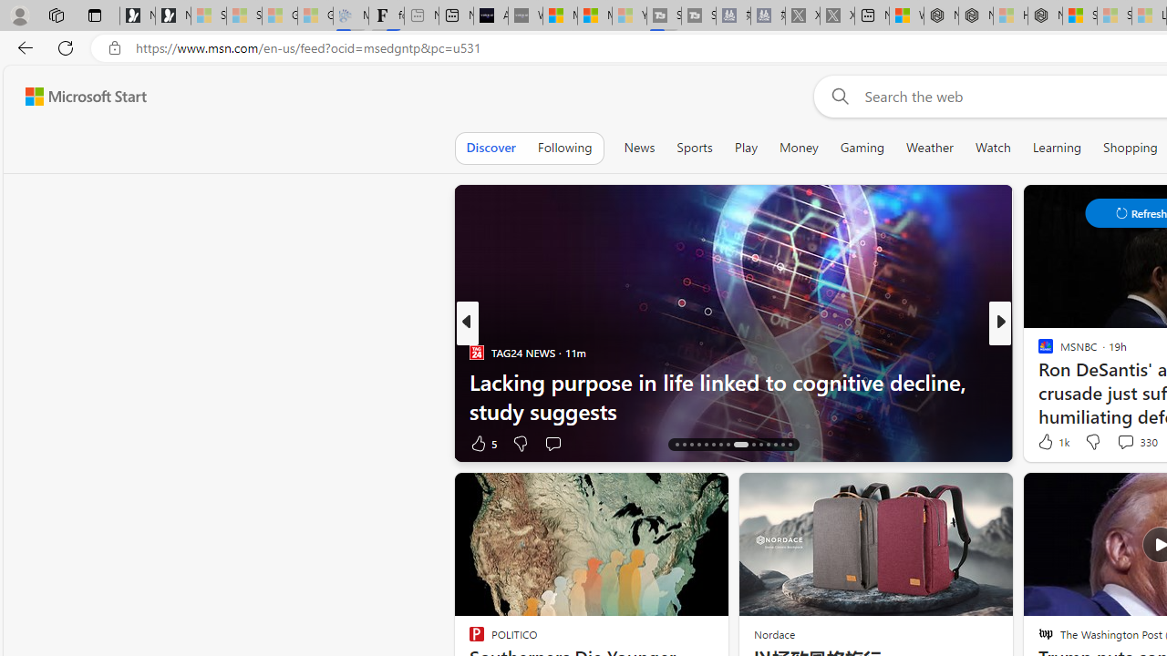 The image size is (1167, 656). Describe the element at coordinates (1129, 443) in the screenshot. I see `View comments 55 Comment` at that location.